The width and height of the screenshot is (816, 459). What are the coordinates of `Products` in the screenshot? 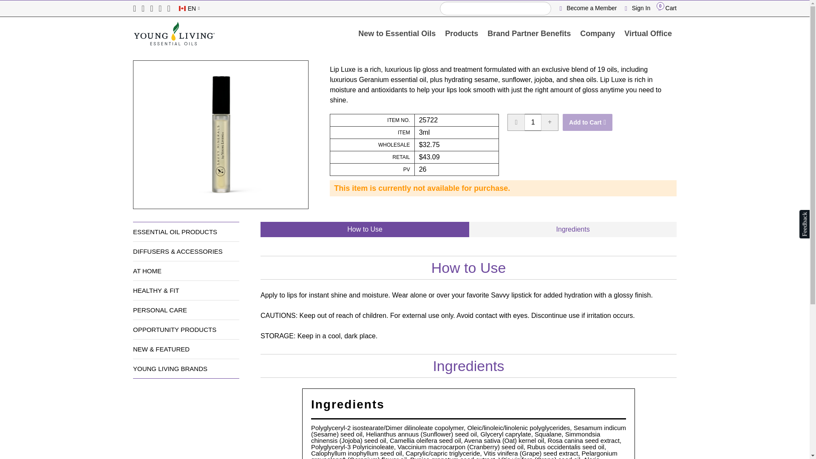 It's located at (589, 8).